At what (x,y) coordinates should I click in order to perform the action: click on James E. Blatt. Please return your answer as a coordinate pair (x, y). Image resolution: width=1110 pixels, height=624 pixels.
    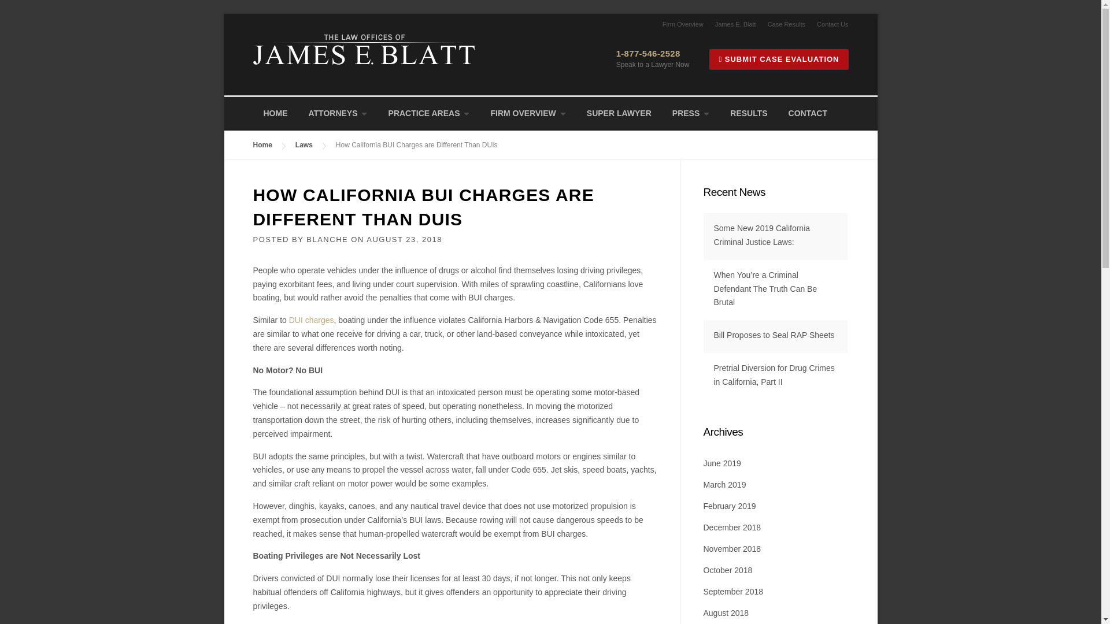
    Looking at the image, I should click on (730, 24).